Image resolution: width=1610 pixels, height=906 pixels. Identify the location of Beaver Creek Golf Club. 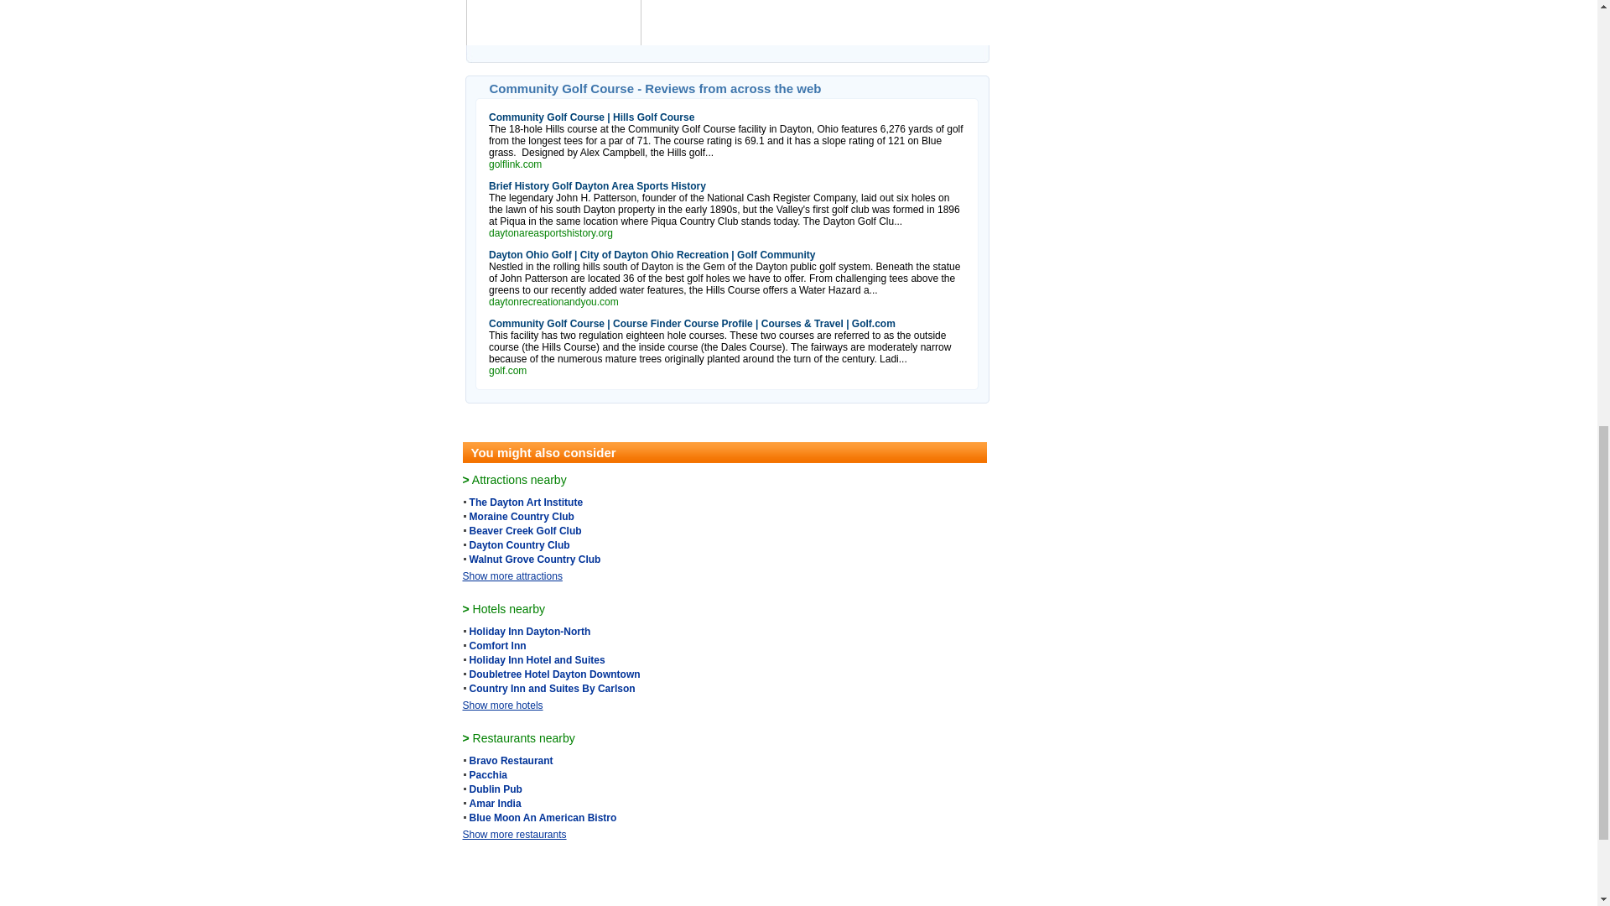
(525, 531).